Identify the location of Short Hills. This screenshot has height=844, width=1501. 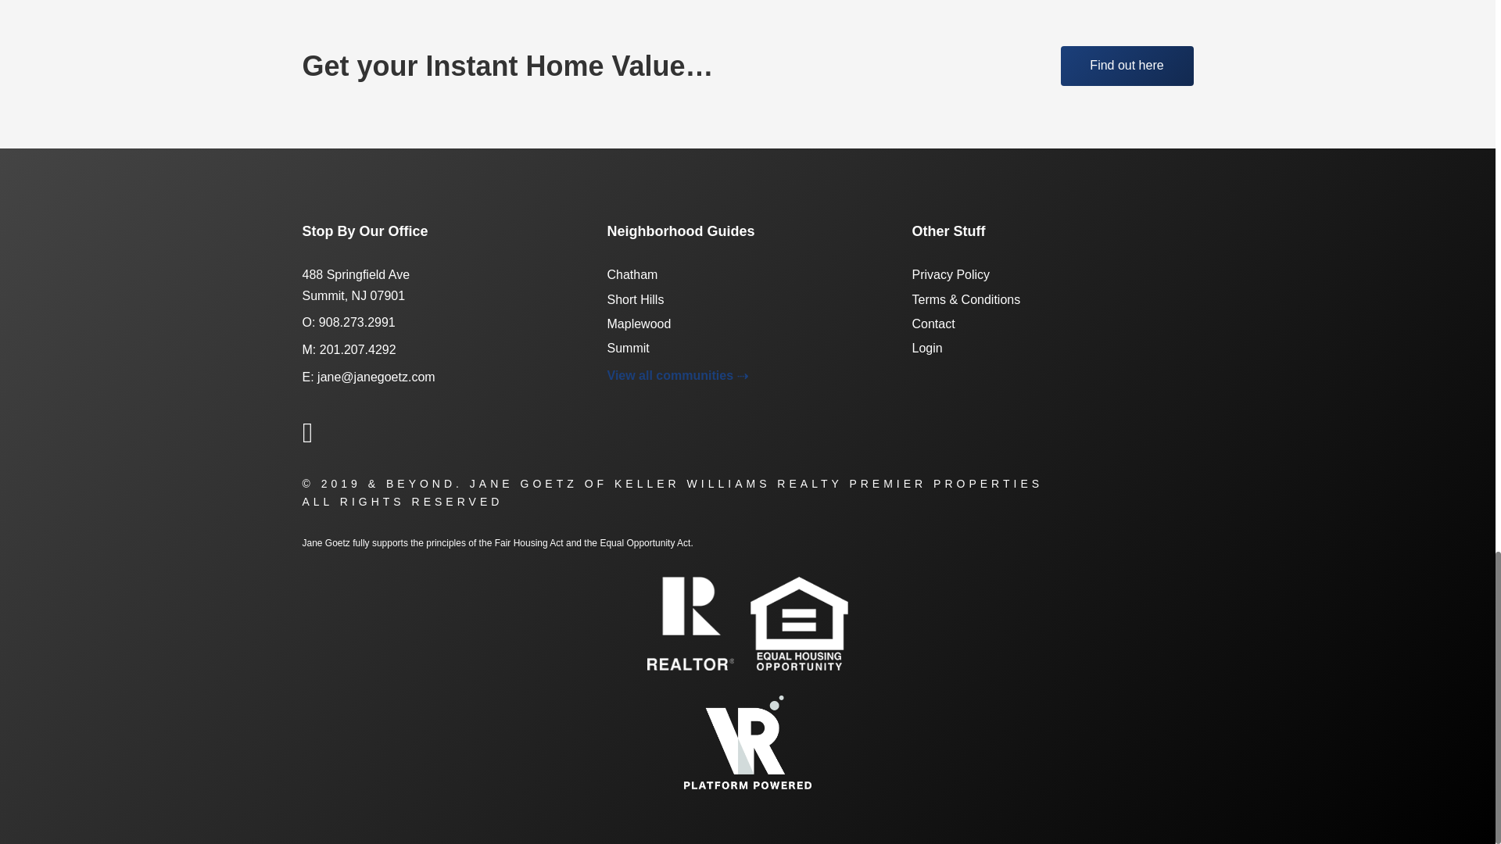
(635, 299).